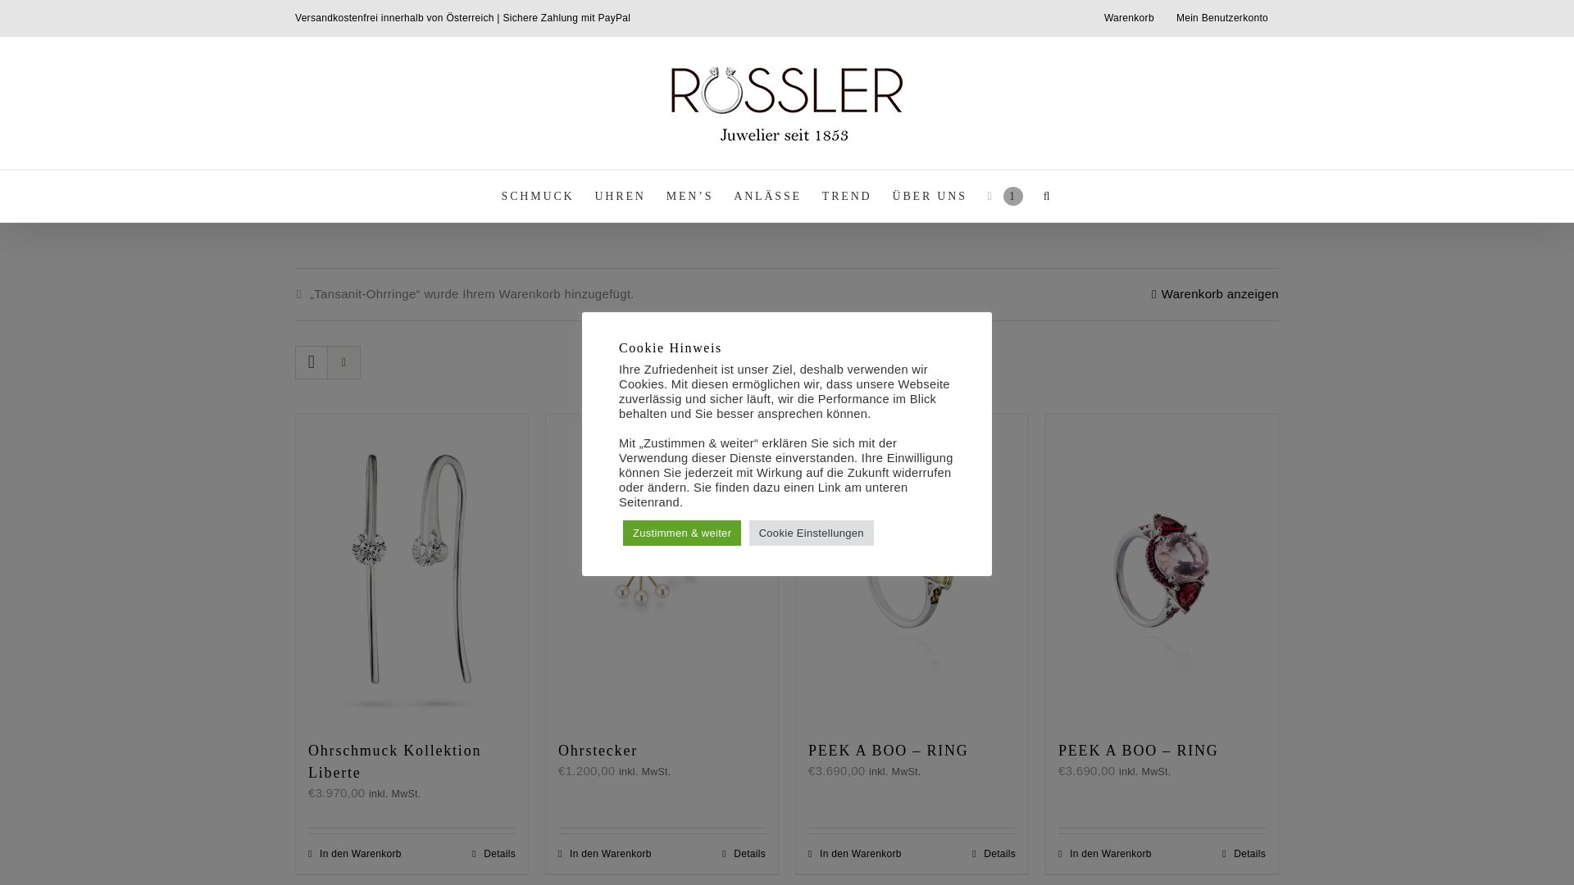 The height and width of the screenshot is (885, 1574). Describe the element at coordinates (855, 854) in the screenshot. I see `In den Warenkorb` at that location.